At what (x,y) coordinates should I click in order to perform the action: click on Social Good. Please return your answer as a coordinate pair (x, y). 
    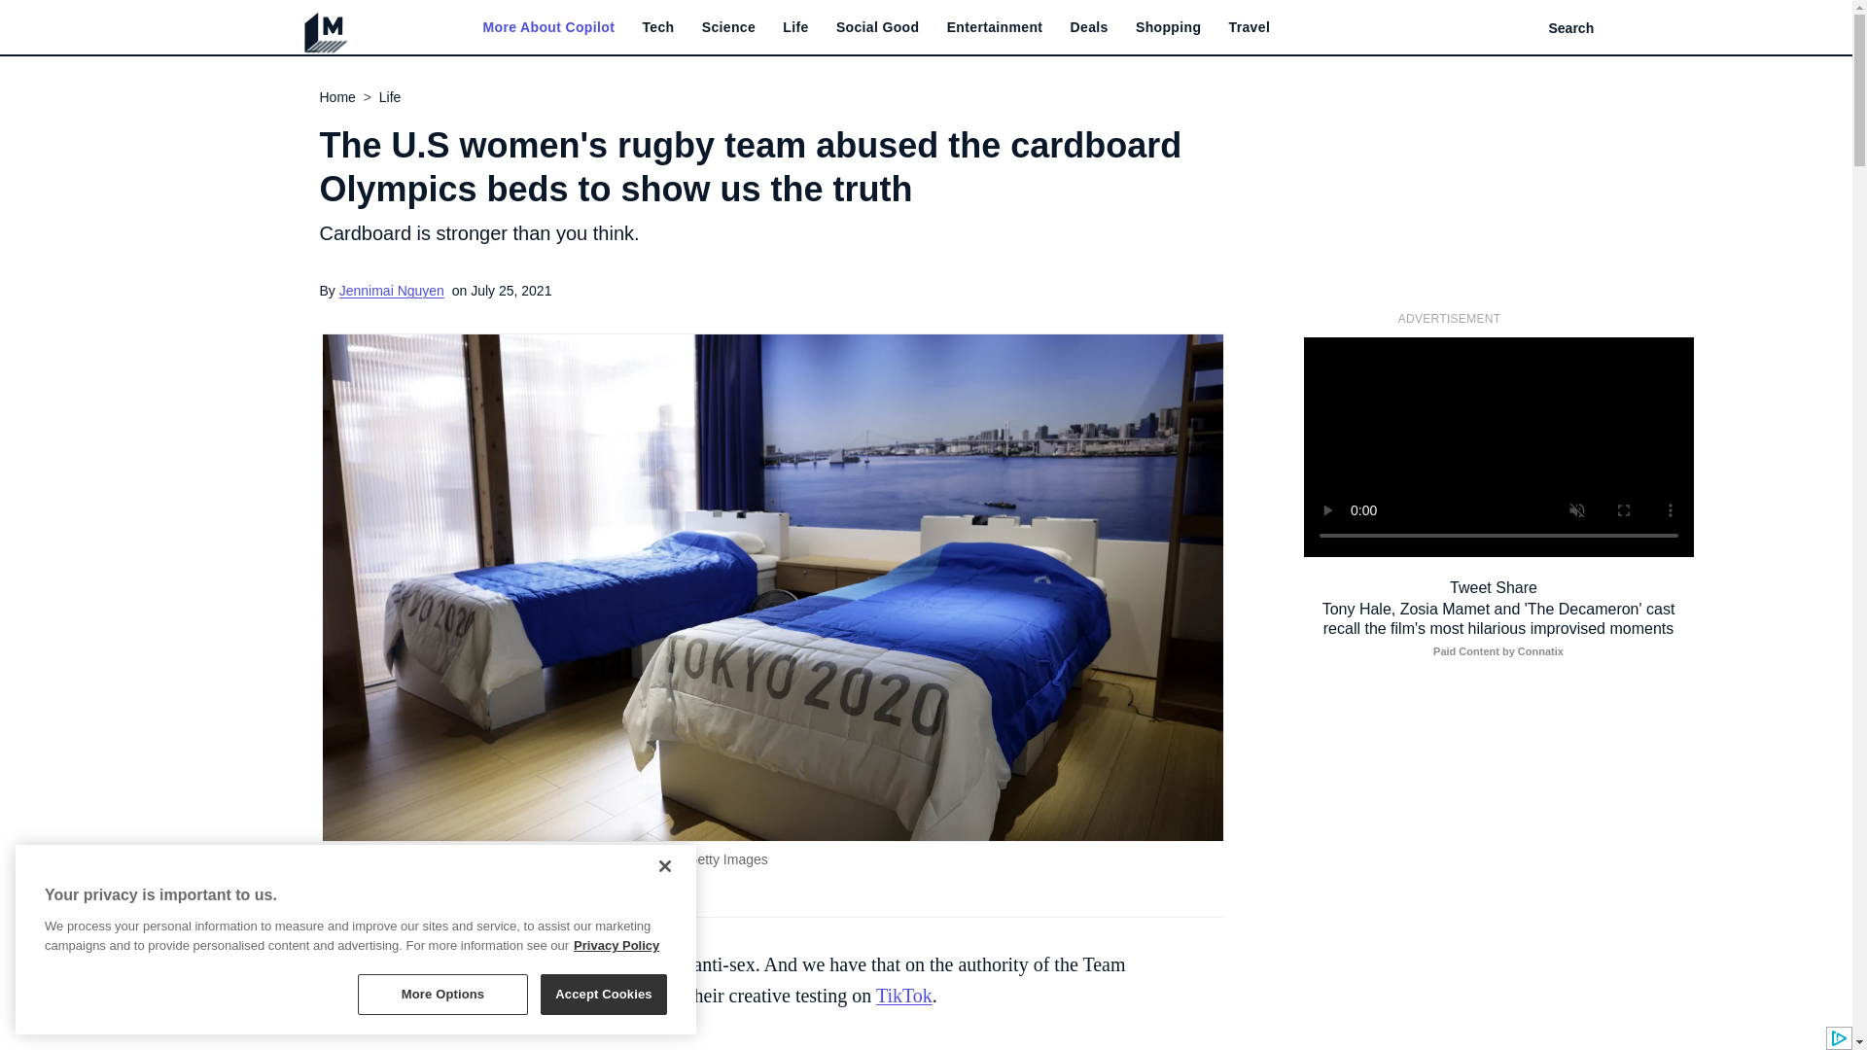
    Looking at the image, I should click on (878, 27).